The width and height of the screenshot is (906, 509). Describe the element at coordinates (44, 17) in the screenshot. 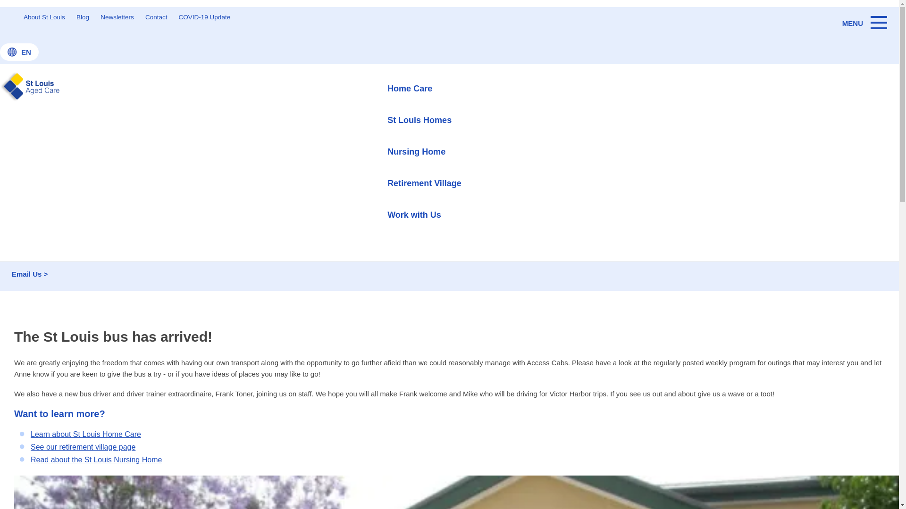

I see `About St Louis` at that location.